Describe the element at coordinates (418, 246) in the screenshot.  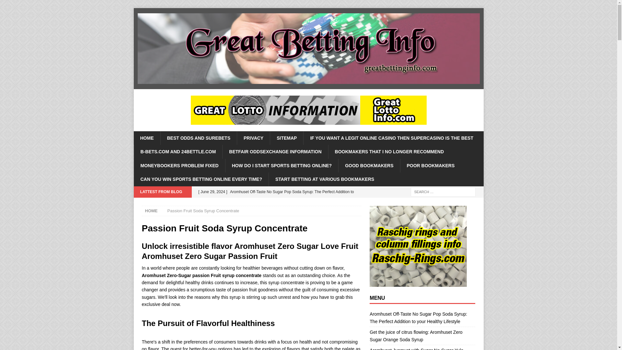
I see `Raschig rings and column fillings info` at that location.